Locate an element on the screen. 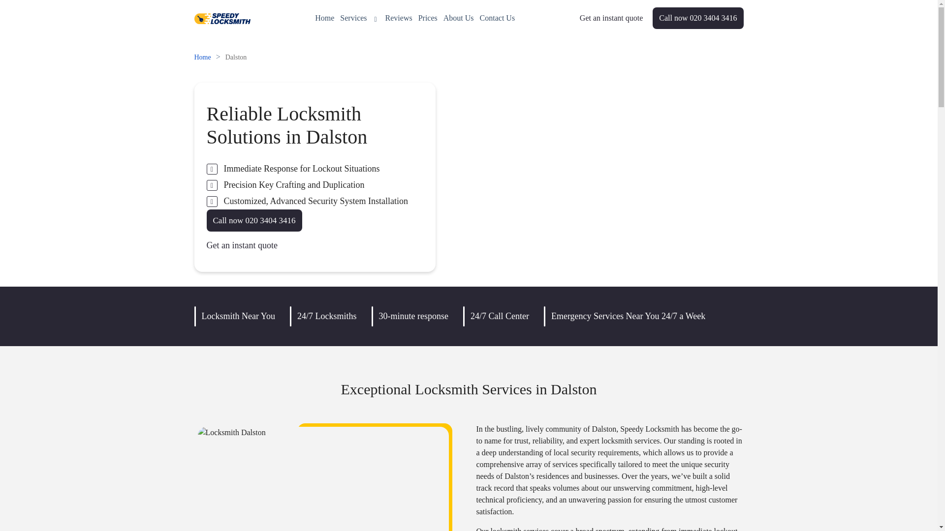 The height and width of the screenshot is (531, 945). Call now 020 3404 3416 is located at coordinates (698, 18).